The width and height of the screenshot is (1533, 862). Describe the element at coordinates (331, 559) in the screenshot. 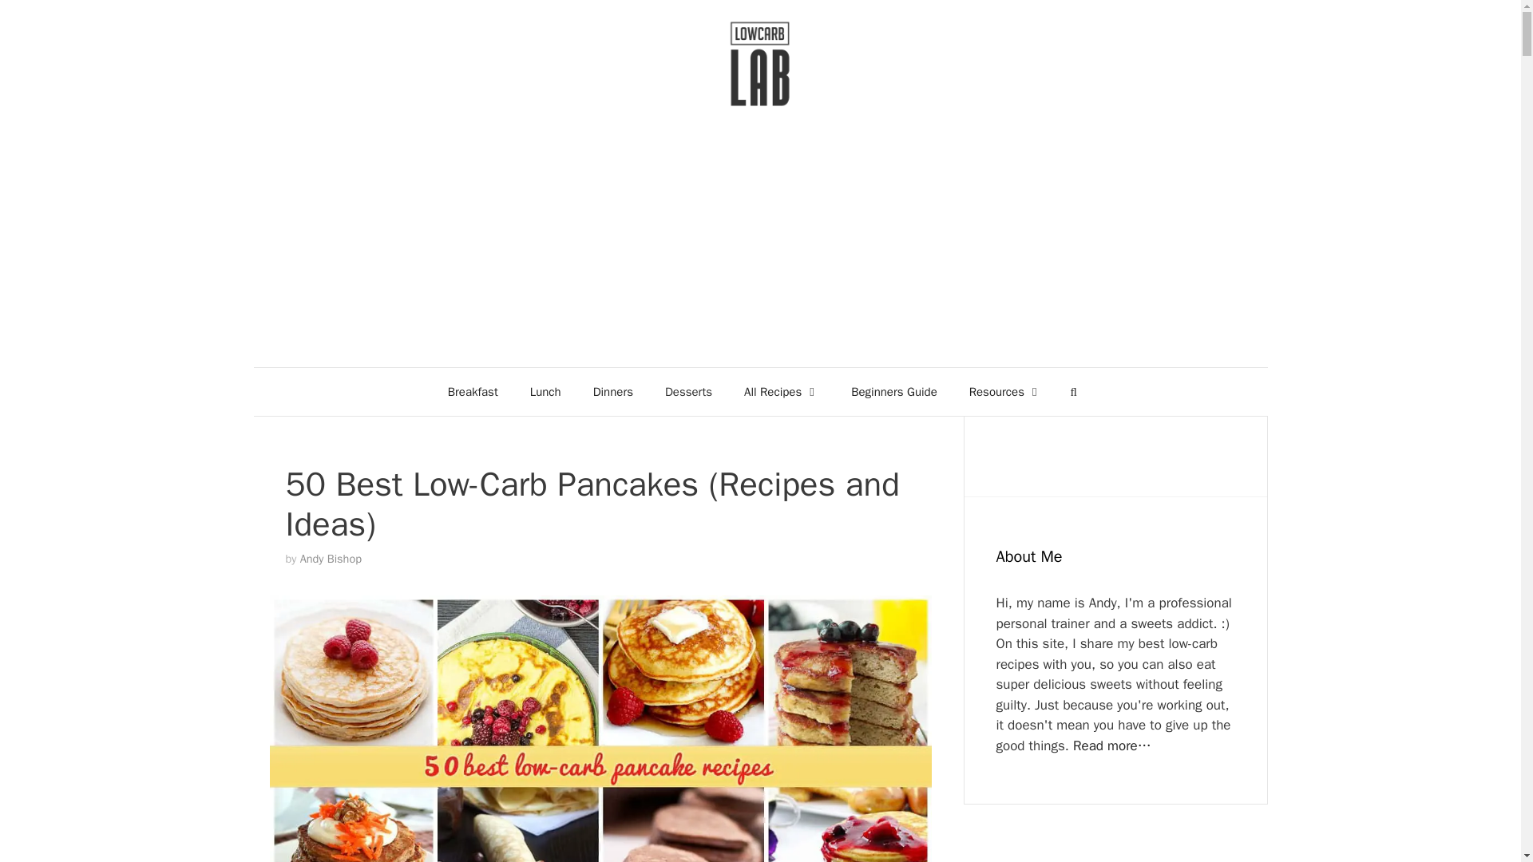

I see `Andy Bishop` at that location.